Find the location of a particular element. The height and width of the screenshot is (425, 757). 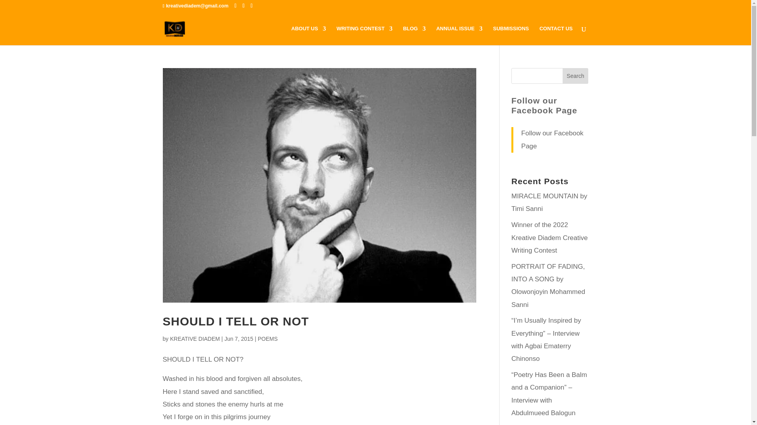

ABOUT US is located at coordinates (309, 35).